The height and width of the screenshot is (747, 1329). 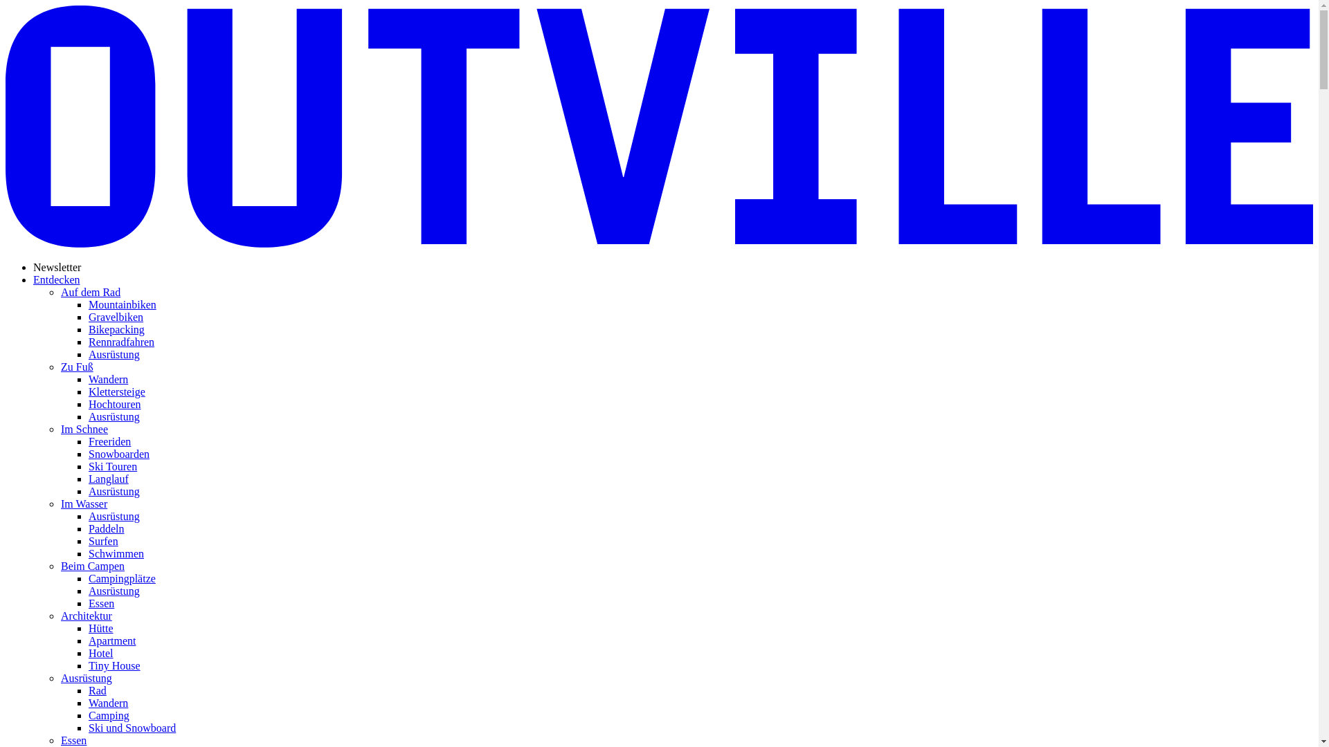 I want to click on Ski Touren, so click(x=113, y=466).